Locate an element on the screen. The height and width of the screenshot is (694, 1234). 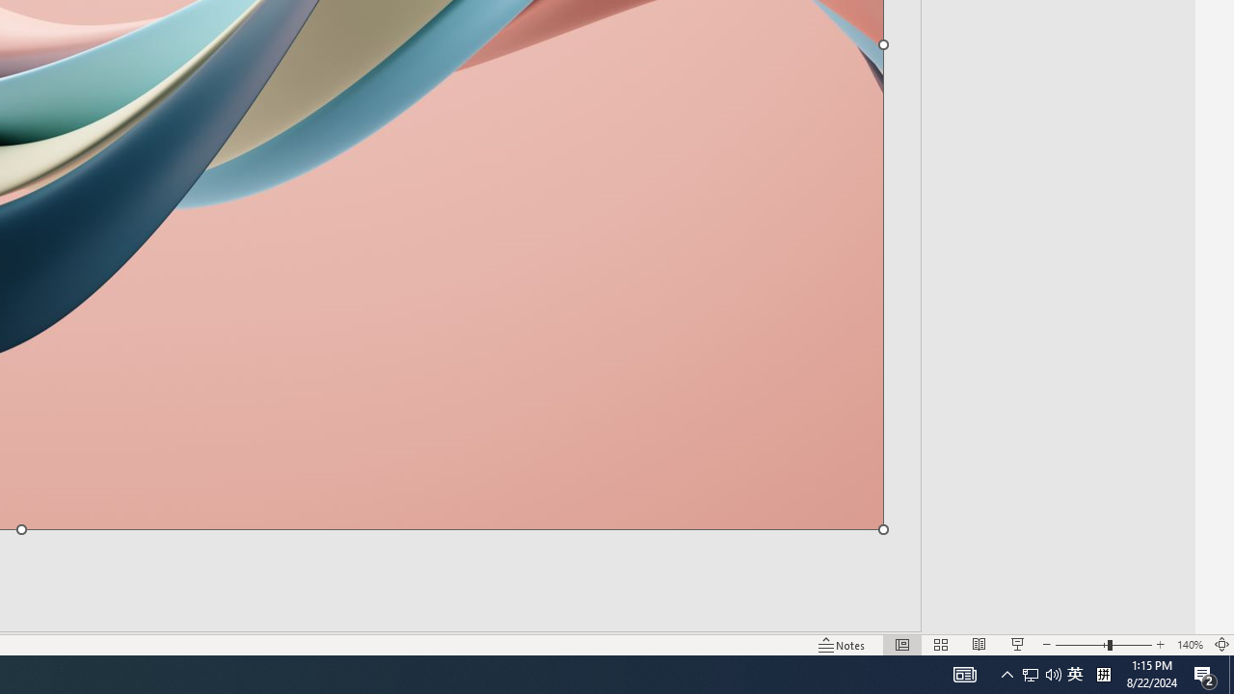
Reading View is located at coordinates (979, 644).